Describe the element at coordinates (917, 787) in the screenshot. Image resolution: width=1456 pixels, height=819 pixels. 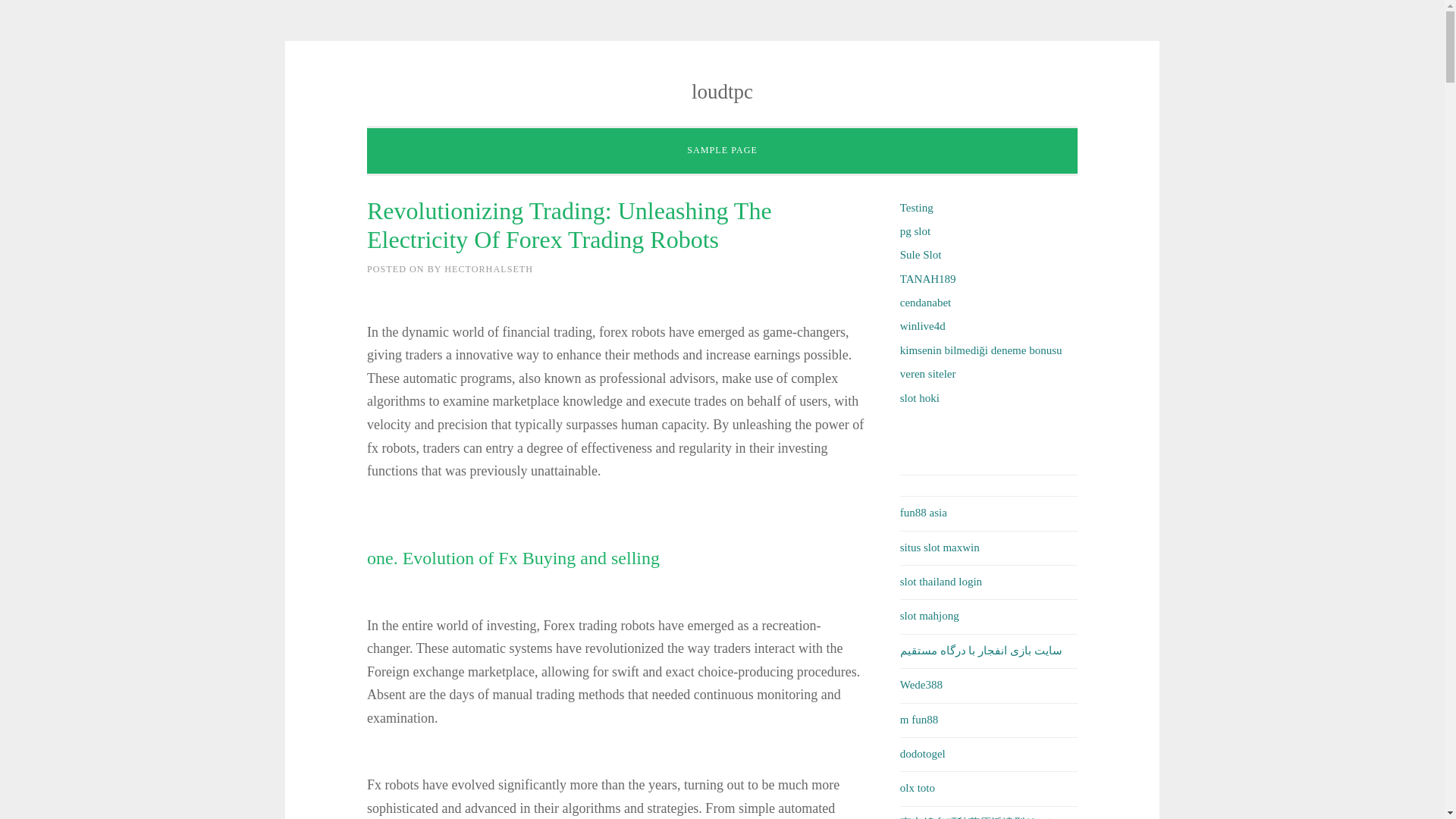
I see `olx toto` at that location.